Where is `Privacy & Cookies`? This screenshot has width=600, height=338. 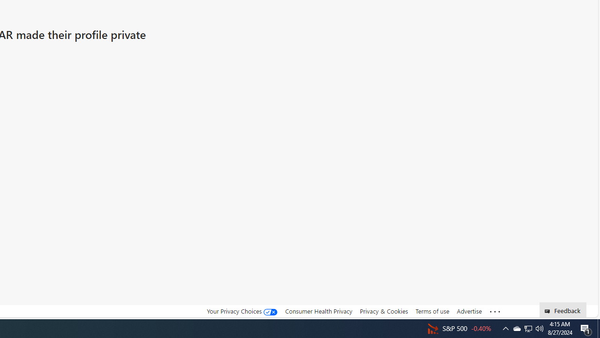
Privacy & Cookies is located at coordinates (383, 311).